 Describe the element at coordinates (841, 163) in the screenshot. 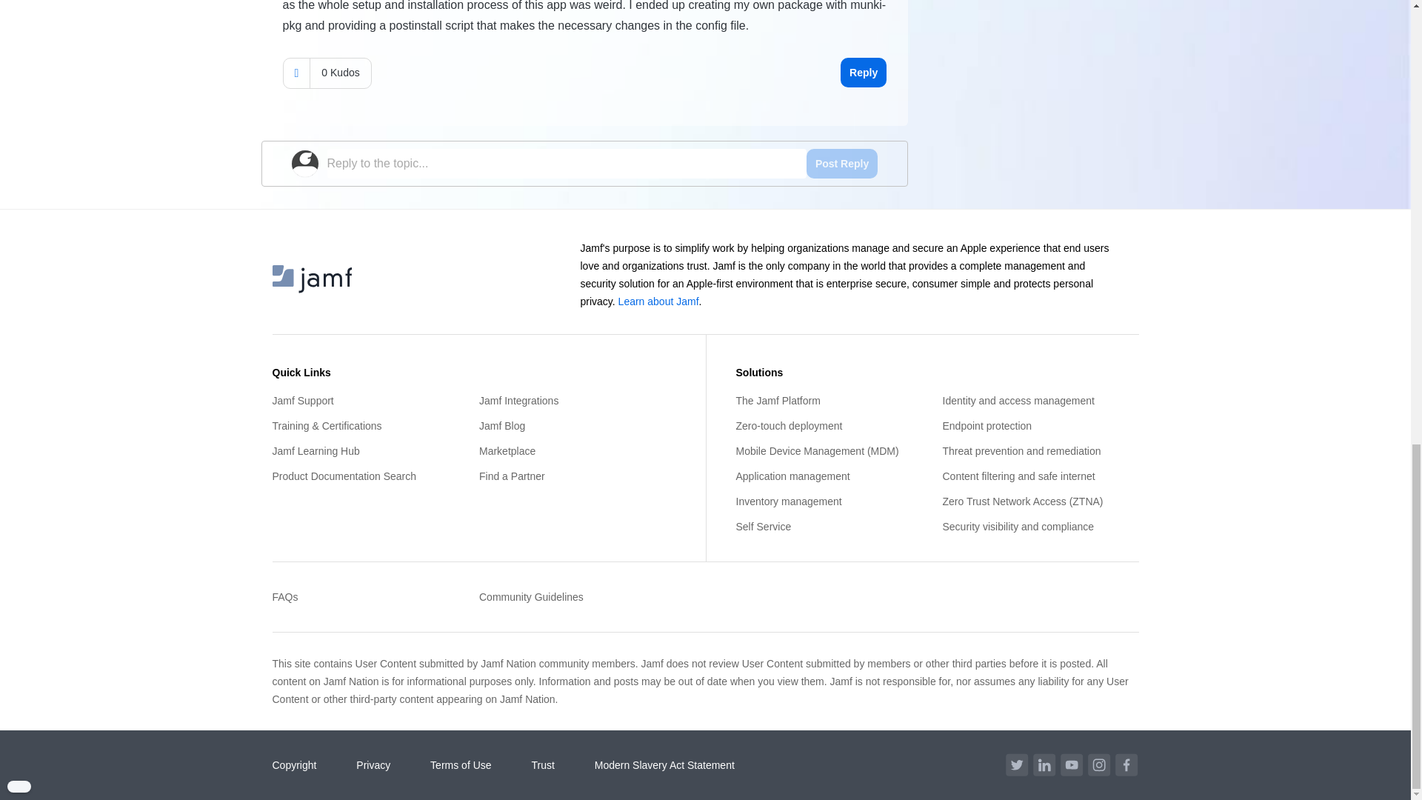

I see `Post Reply` at that location.